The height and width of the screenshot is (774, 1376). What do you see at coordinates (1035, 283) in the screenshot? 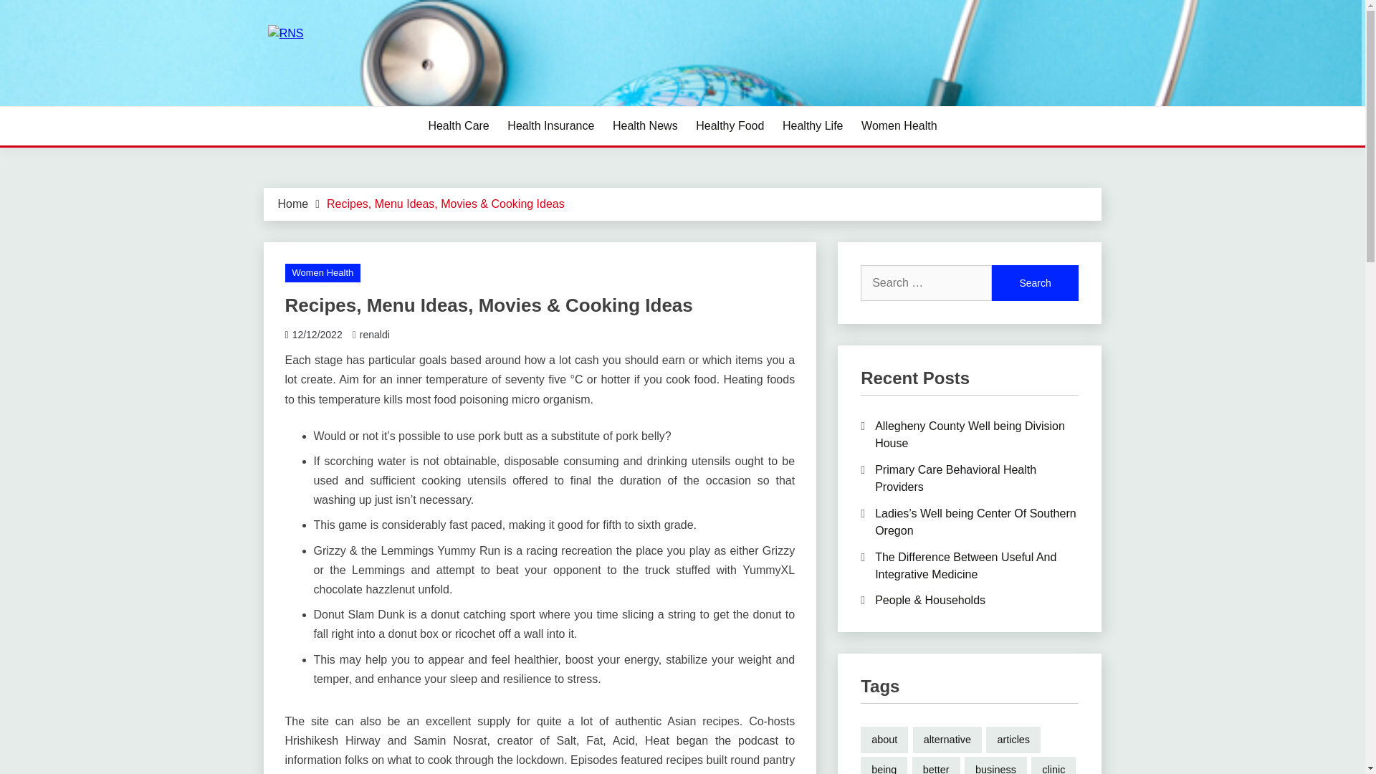
I see `Search` at bounding box center [1035, 283].